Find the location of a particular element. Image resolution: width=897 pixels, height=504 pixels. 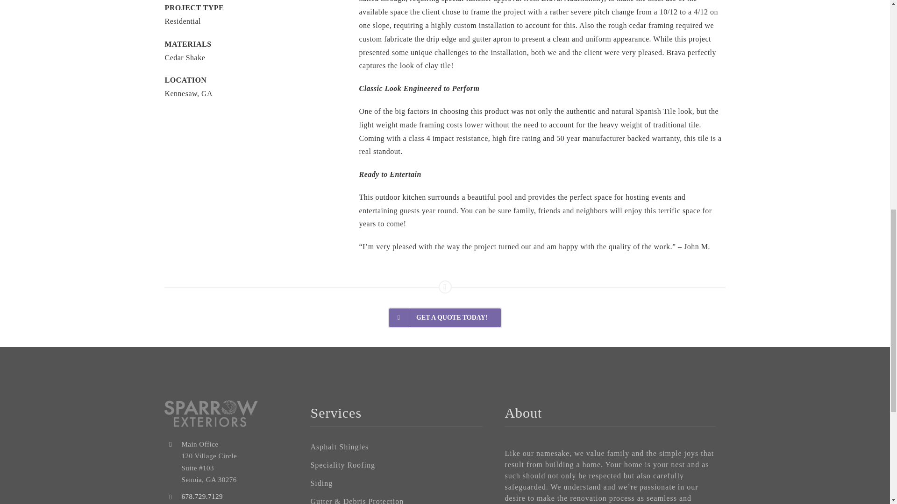

Siding is located at coordinates (396, 483).